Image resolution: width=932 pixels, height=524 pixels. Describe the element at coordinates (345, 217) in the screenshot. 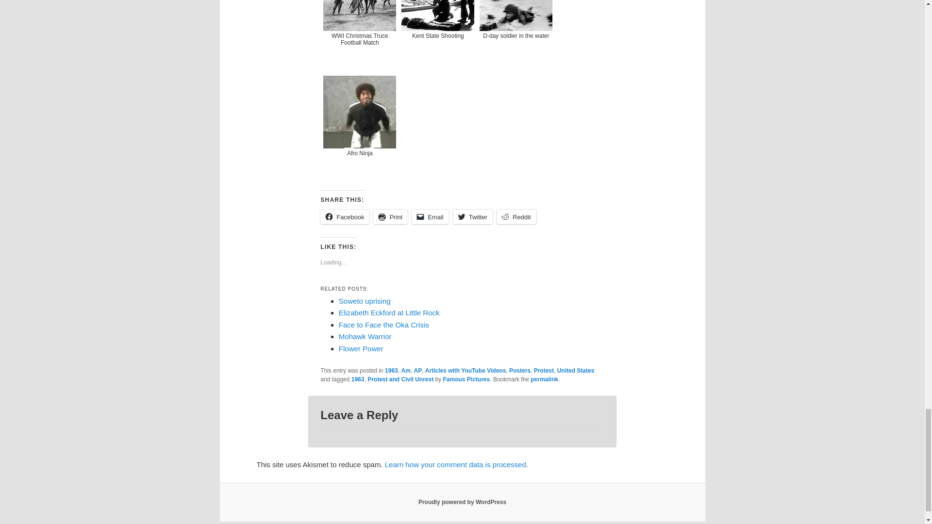

I see `Click to share on Facebook` at that location.